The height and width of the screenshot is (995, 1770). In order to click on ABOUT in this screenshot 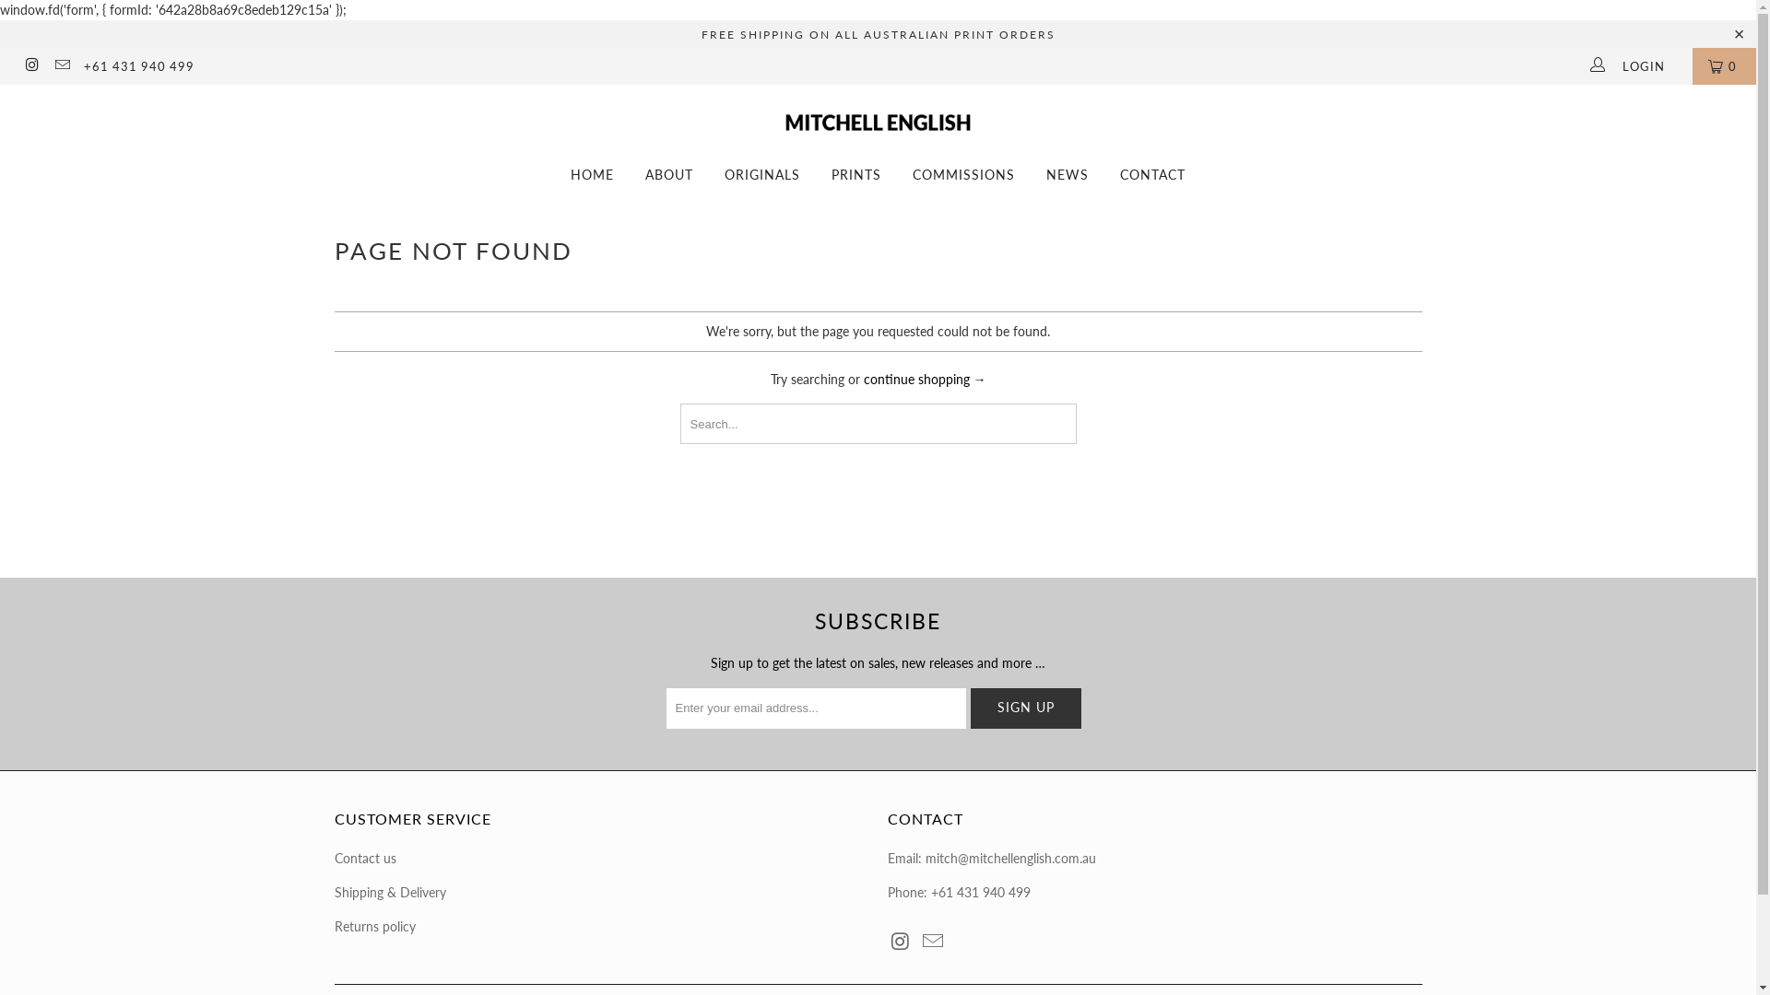, I will do `click(669, 175)`.